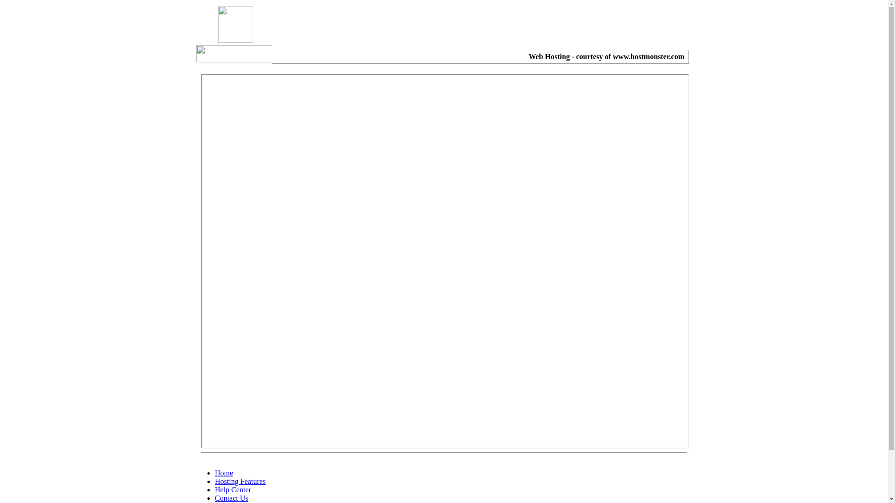  What do you see at coordinates (241, 482) in the screenshot?
I see `Hosting Features` at bounding box center [241, 482].